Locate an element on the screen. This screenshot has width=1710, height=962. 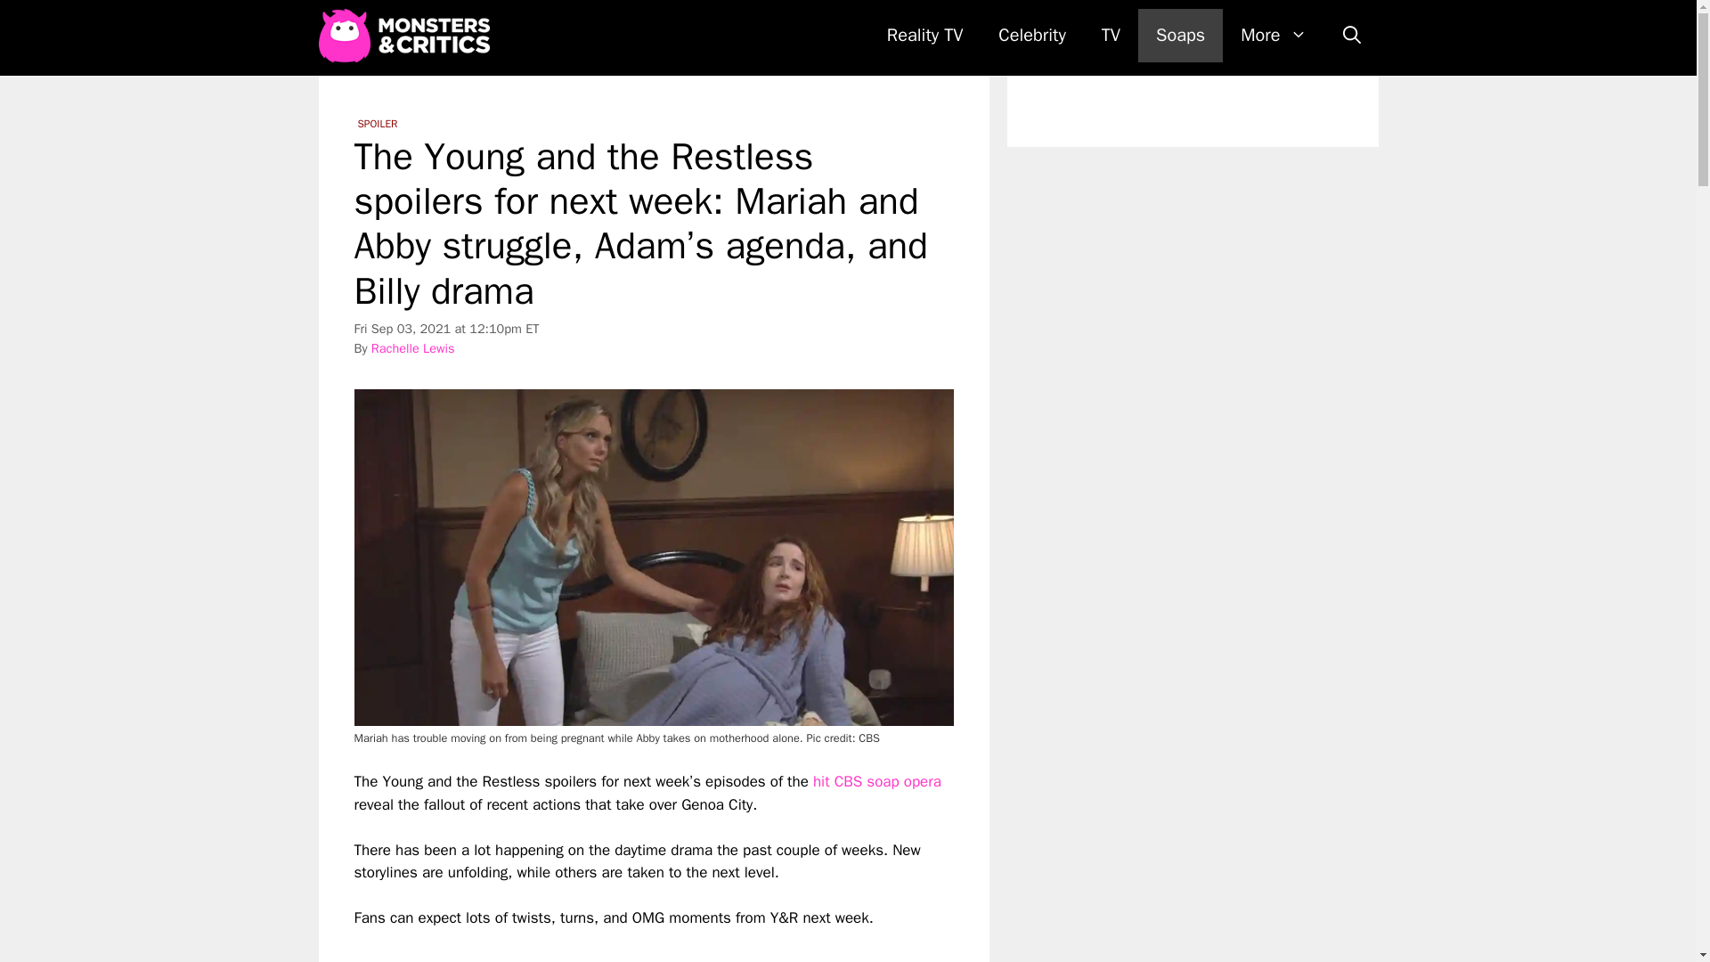
More is located at coordinates (1273, 36).